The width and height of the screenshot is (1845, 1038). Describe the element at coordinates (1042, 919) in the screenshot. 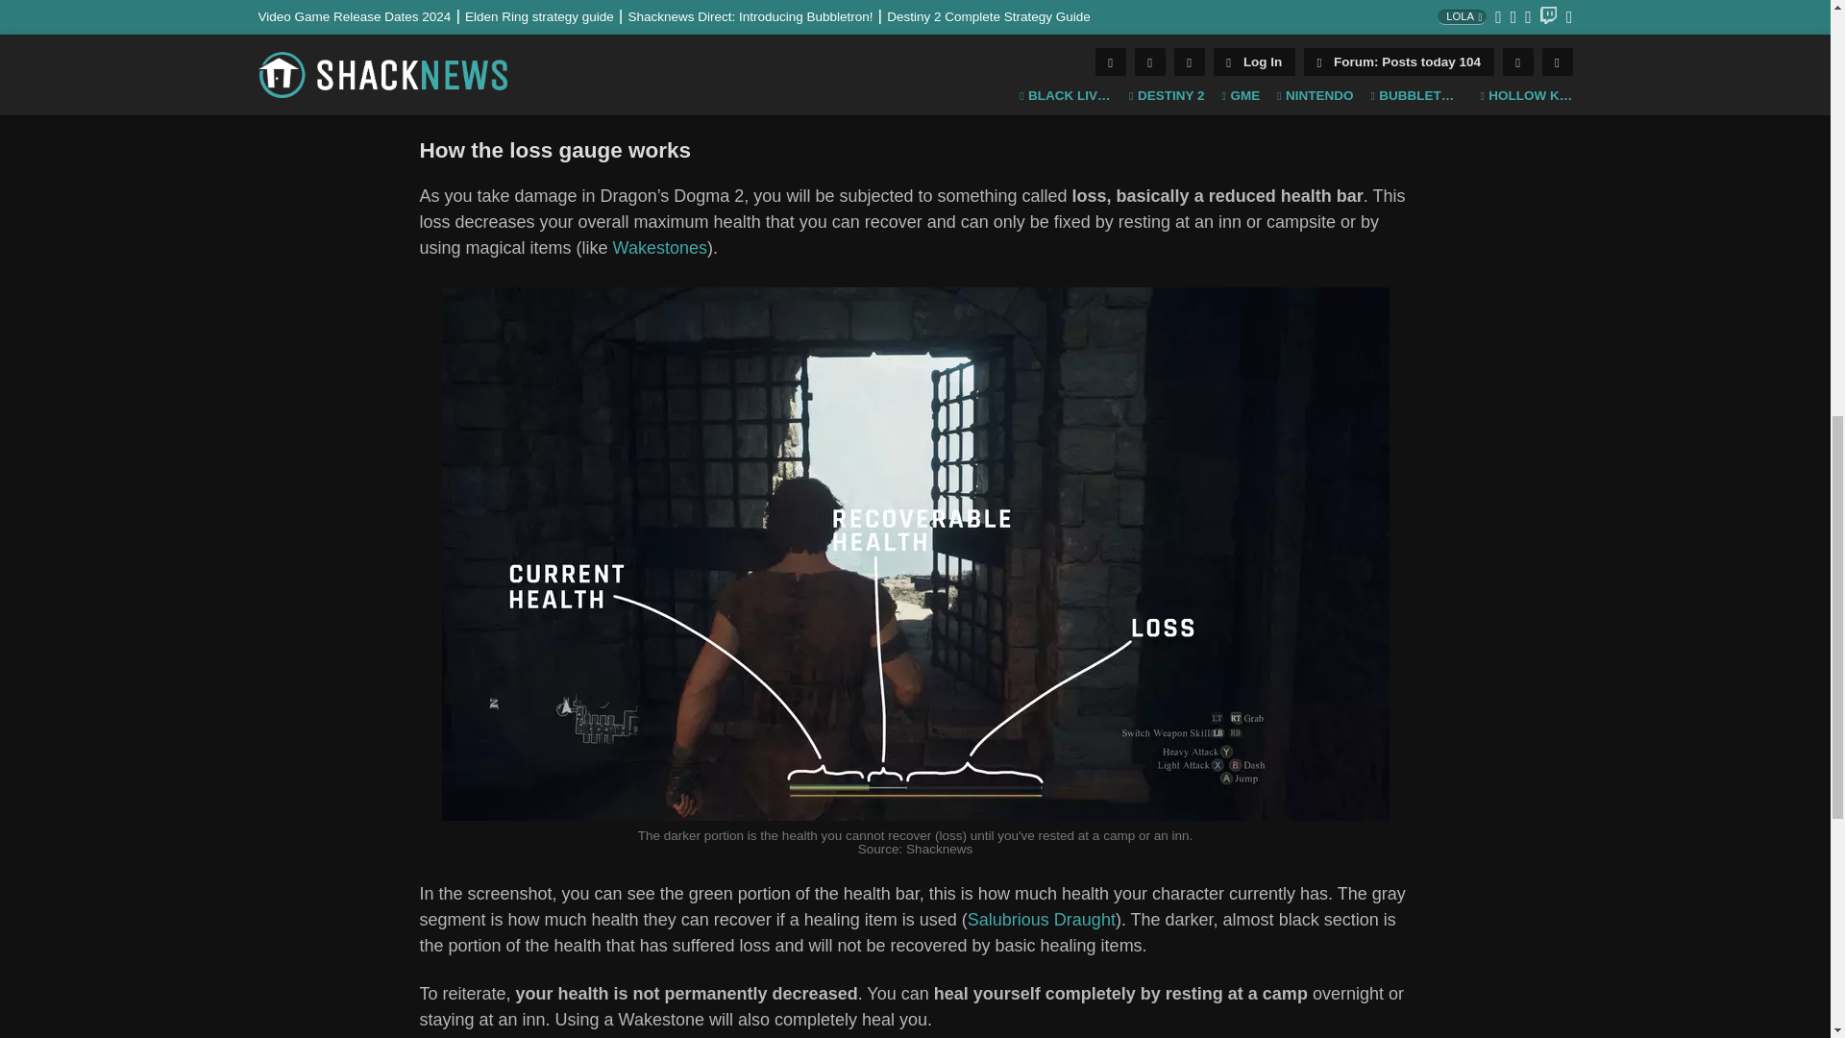

I see `How to craft Salubrious Draught` at that location.